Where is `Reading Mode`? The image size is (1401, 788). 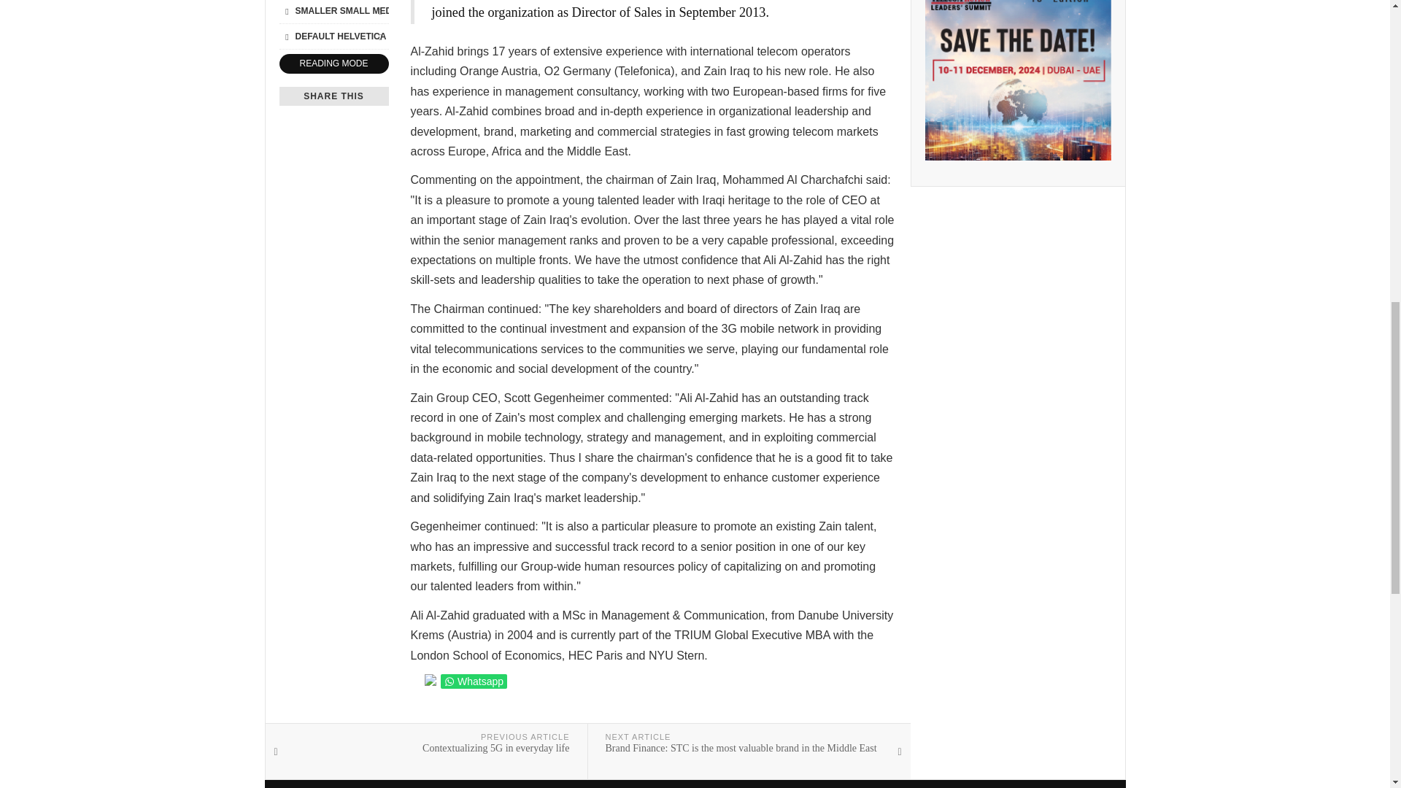
Reading Mode is located at coordinates (333, 64).